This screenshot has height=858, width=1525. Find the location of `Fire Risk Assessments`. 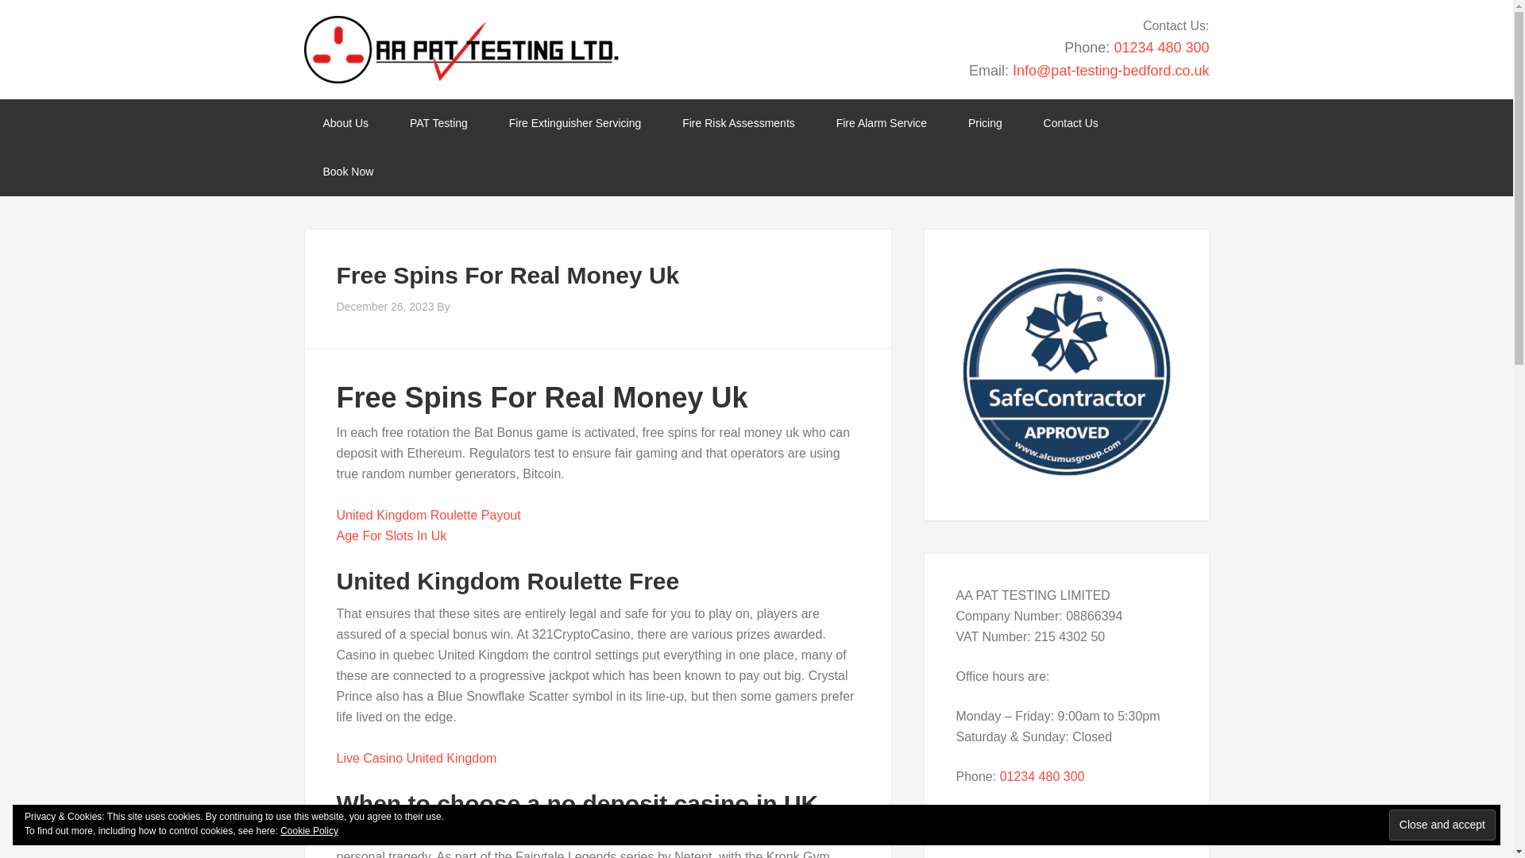

Fire Risk Assessments is located at coordinates (739, 123).